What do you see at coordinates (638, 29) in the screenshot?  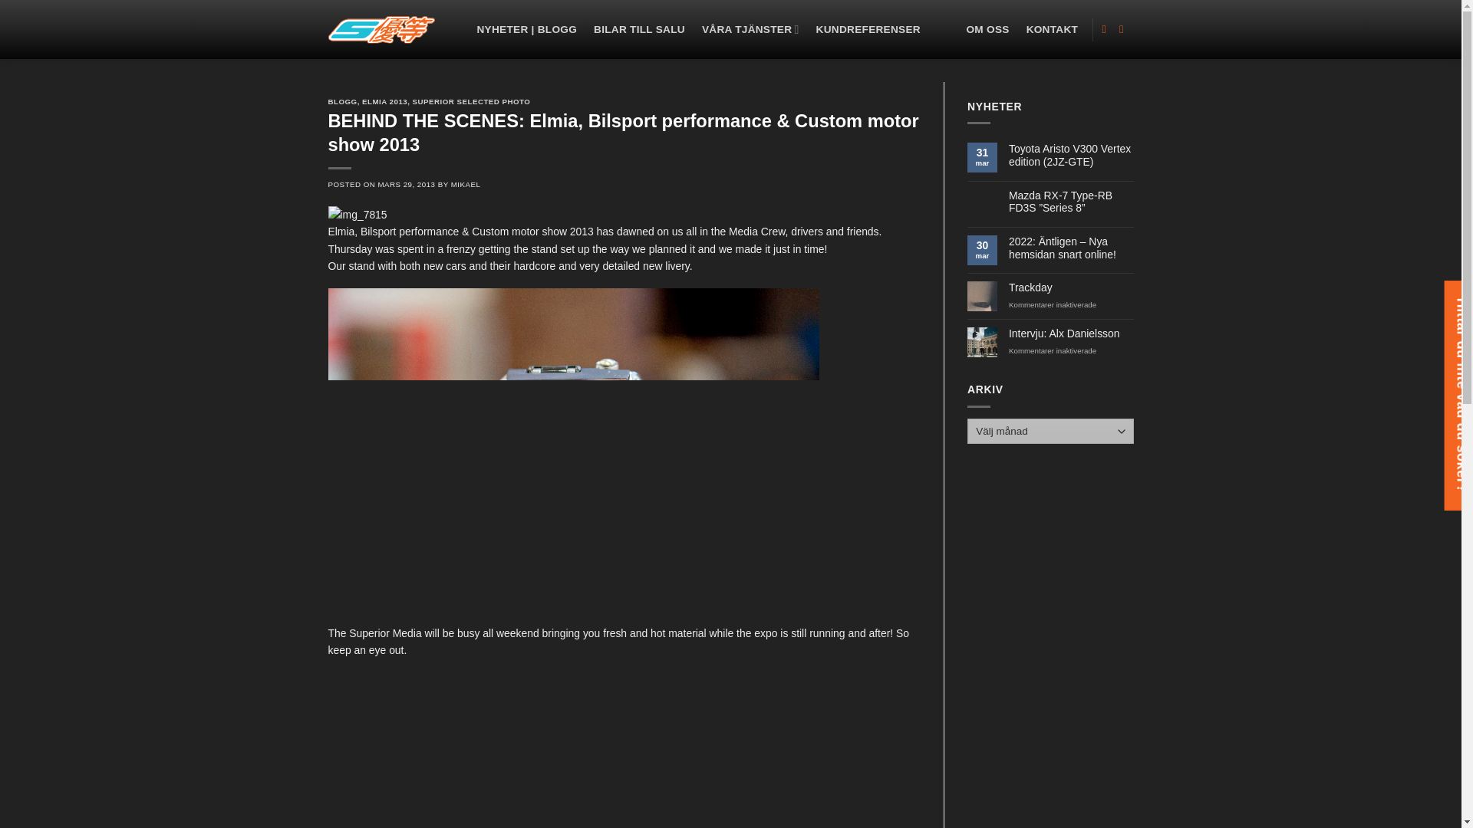 I see `BILAR TILL SALU` at bounding box center [638, 29].